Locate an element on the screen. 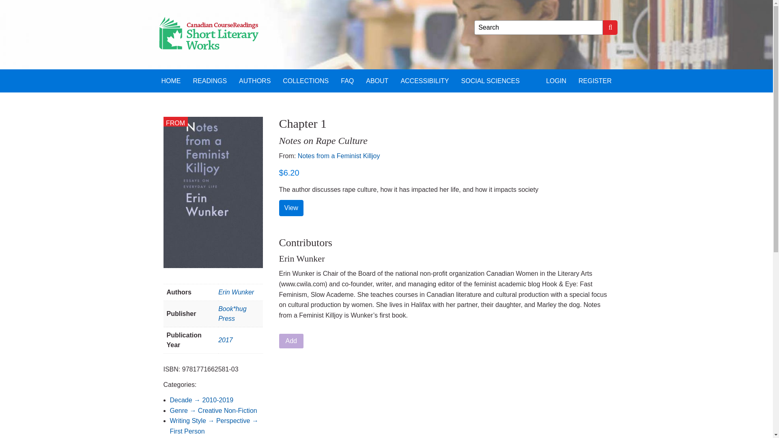  Erin Wunker is located at coordinates (236, 292).